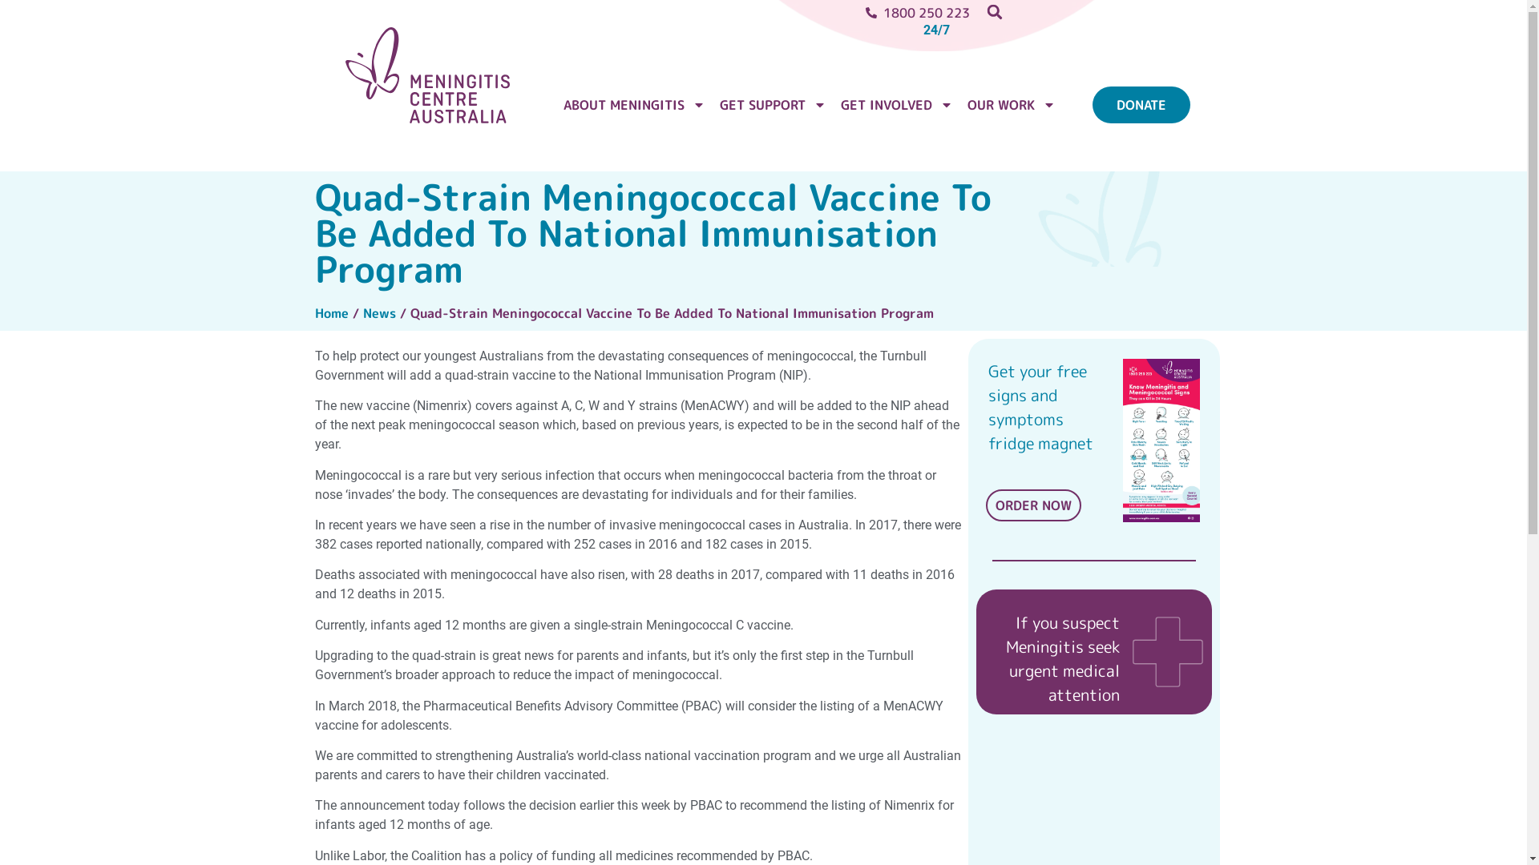 The width and height of the screenshot is (1539, 865). Describe the element at coordinates (773, 105) in the screenshot. I see `GET SUPPORT` at that location.